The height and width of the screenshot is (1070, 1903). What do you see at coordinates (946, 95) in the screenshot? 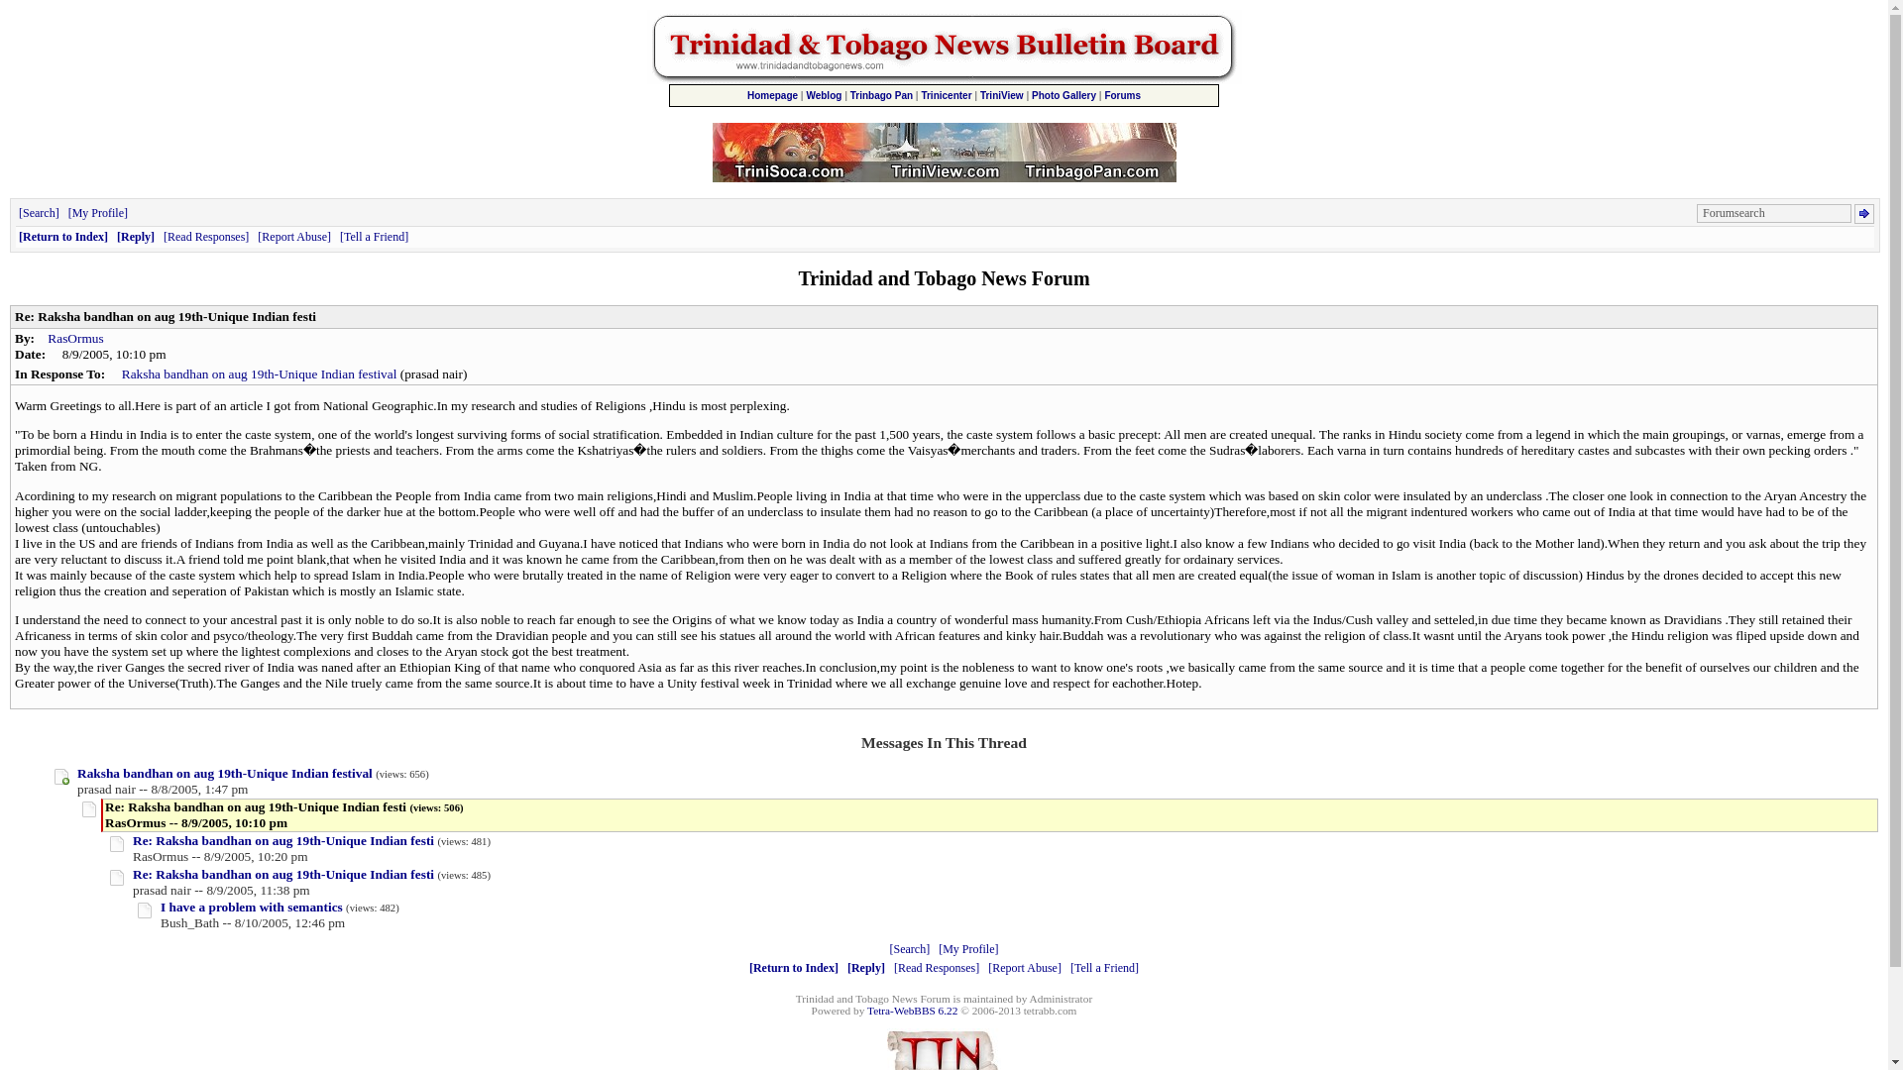
I see `Trinicenter` at bounding box center [946, 95].